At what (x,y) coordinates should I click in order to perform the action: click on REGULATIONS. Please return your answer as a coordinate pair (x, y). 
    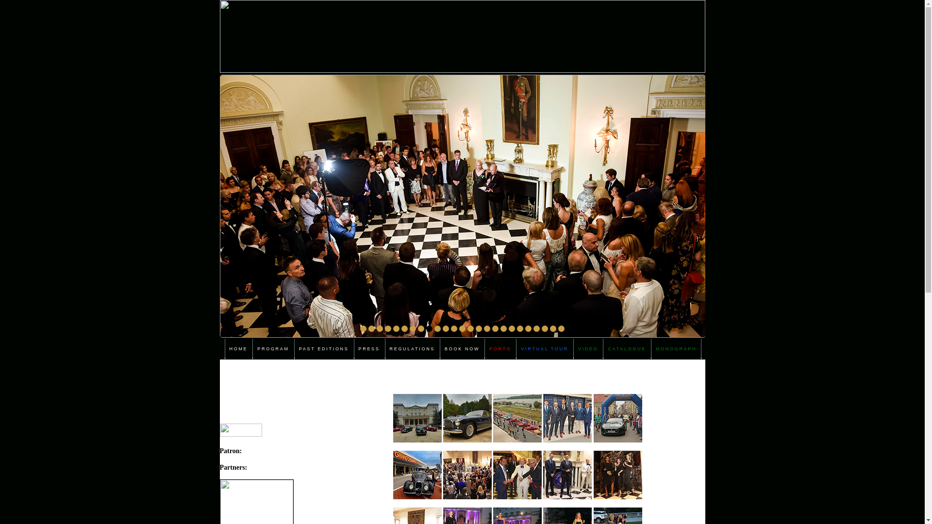
    Looking at the image, I should click on (413, 349).